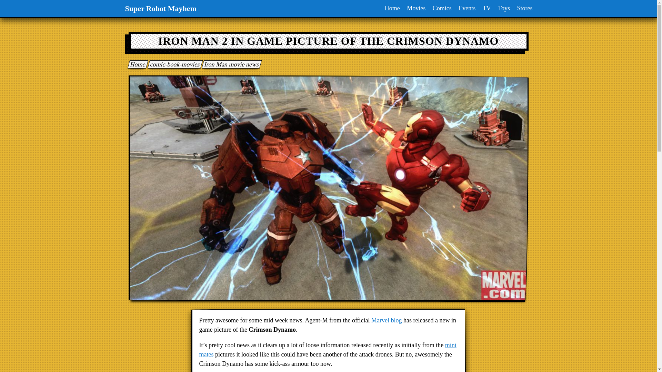 The width and height of the screenshot is (662, 372). Describe the element at coordinates (442, 8) in the screenshot. I see `Comics` at that location.